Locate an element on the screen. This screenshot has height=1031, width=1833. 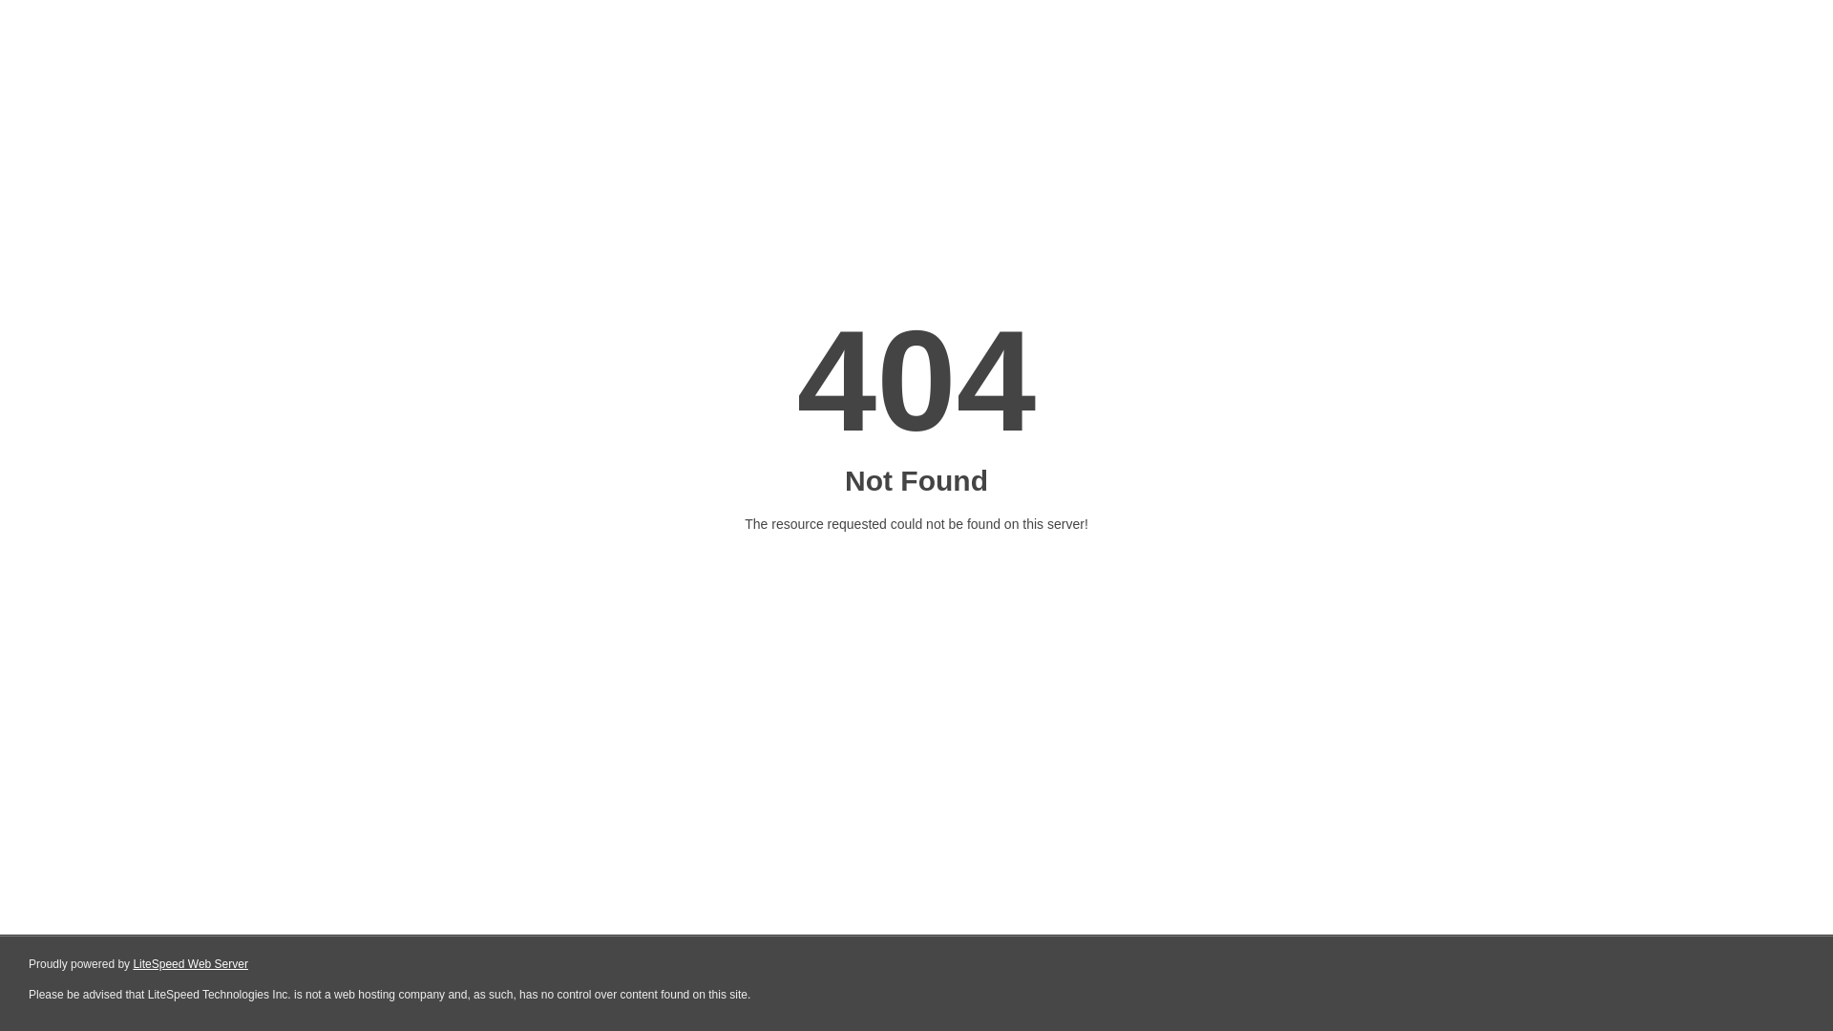
LiteSpeed Web Server is located at coordinates (191, 964).